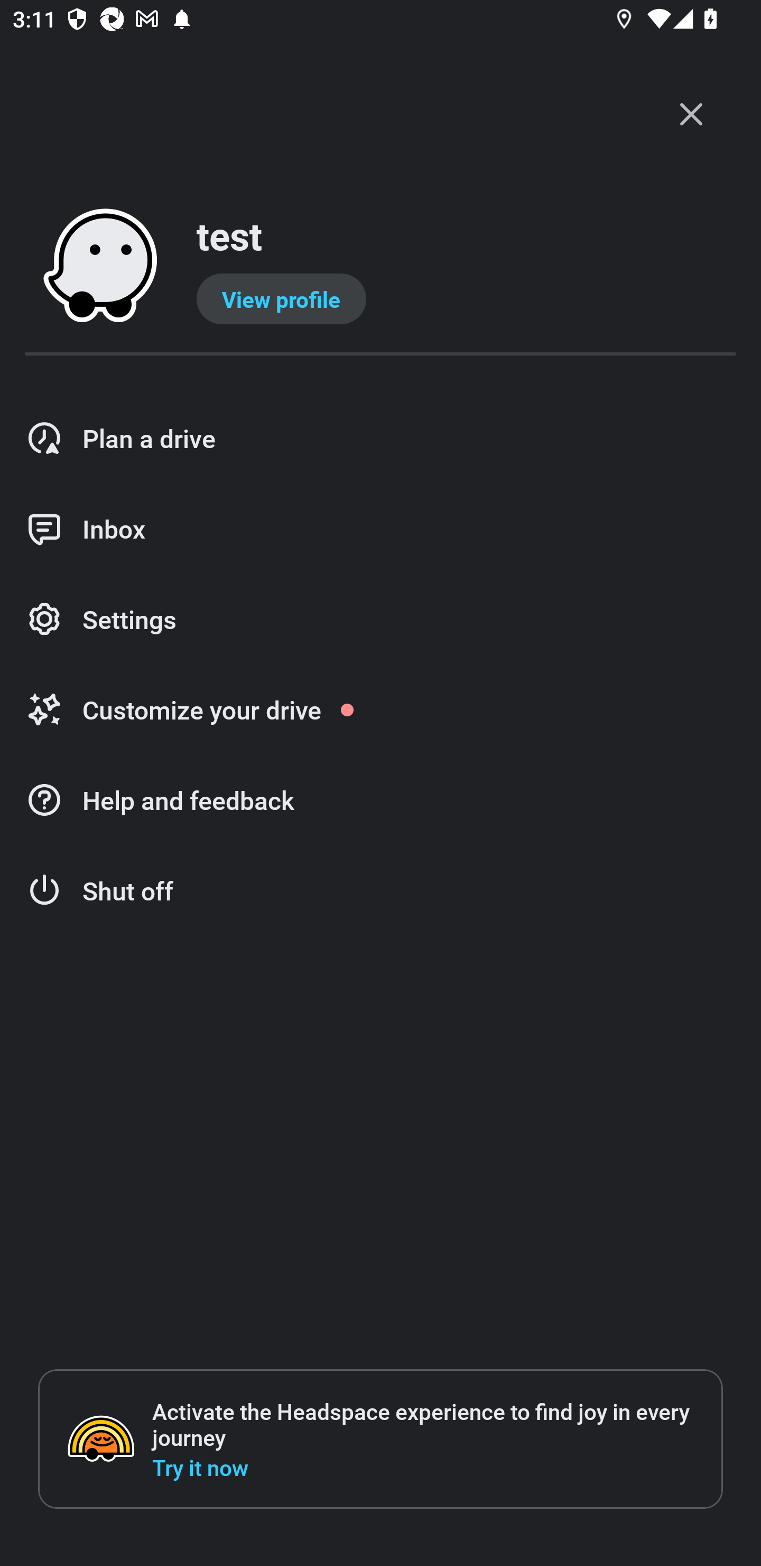 The height and width of the screenshot is (1566, 761). Describe the element at coordinates (281, 299) in the screenshot. I see `View profile` at that location.